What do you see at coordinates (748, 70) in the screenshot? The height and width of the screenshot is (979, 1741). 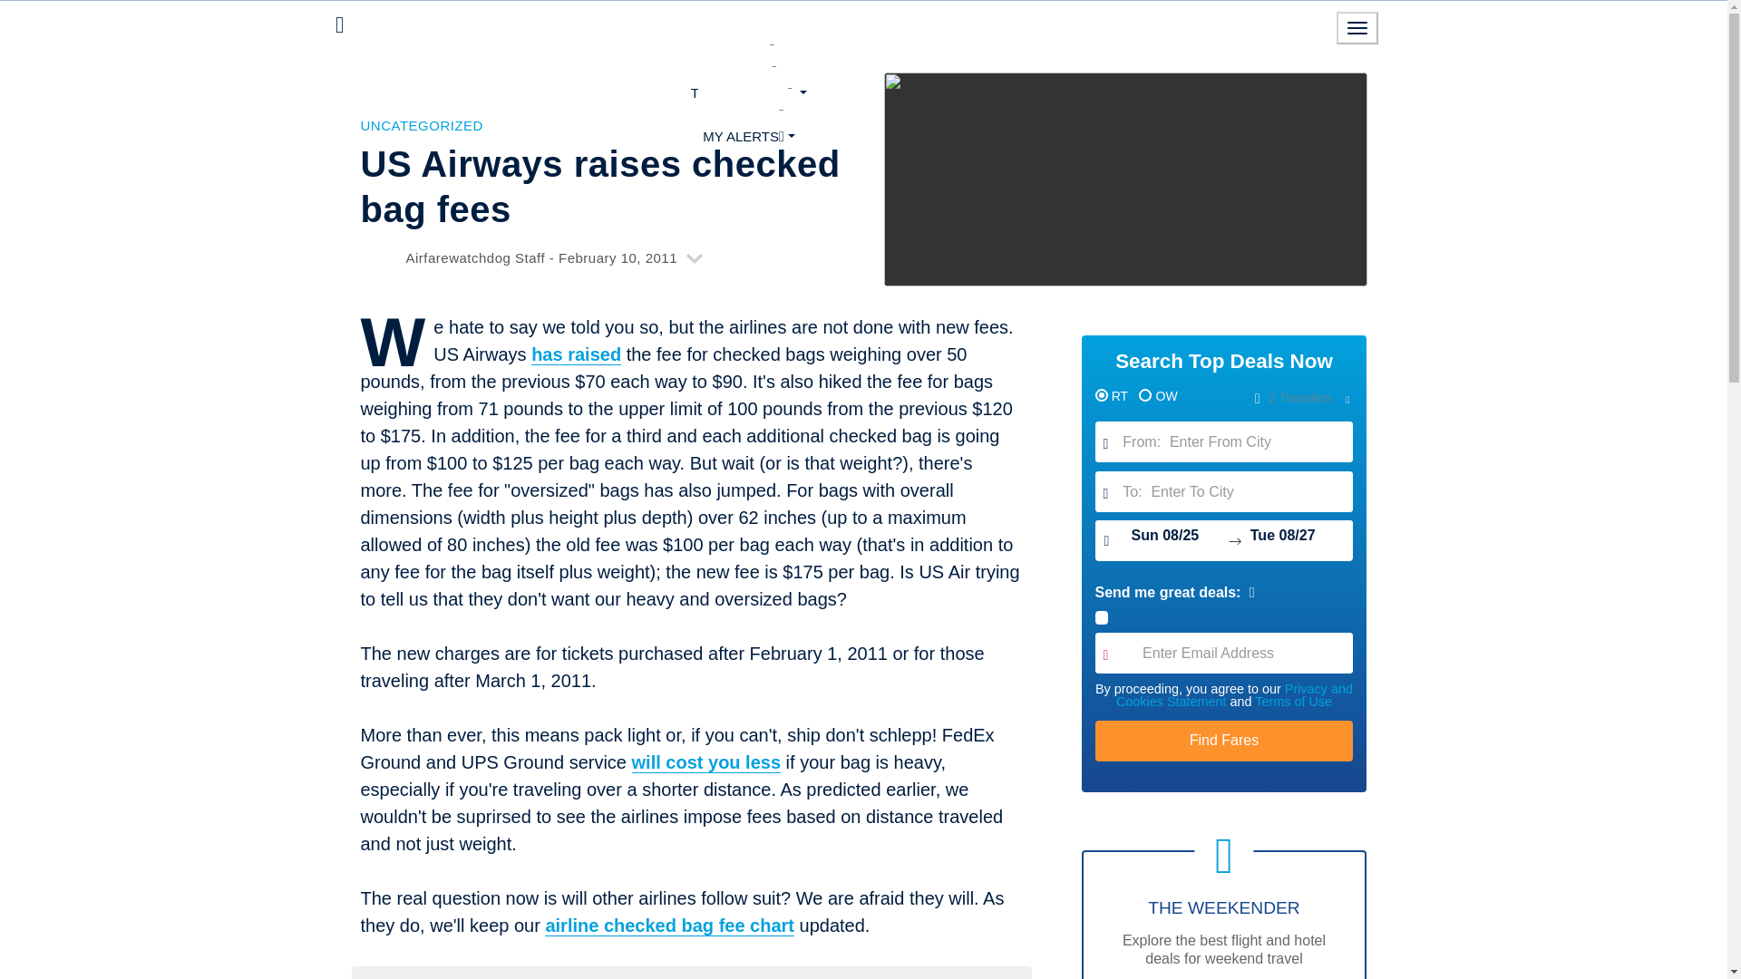 I see `AIRLINES` at bounding box center [748, 70].